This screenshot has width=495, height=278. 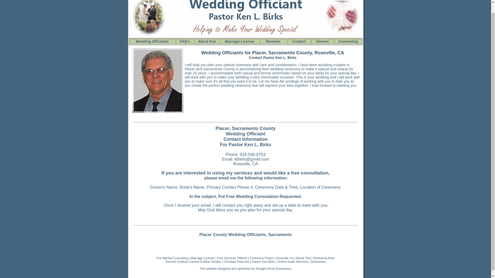 I want to click on Cost Services Offered, so click(x=232, y=258).